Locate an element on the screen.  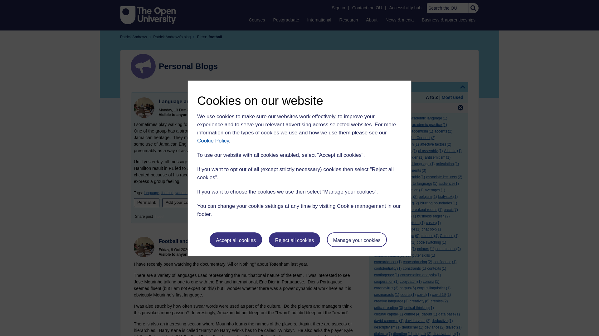
Contact the OU is located at coordinates (367, 8).